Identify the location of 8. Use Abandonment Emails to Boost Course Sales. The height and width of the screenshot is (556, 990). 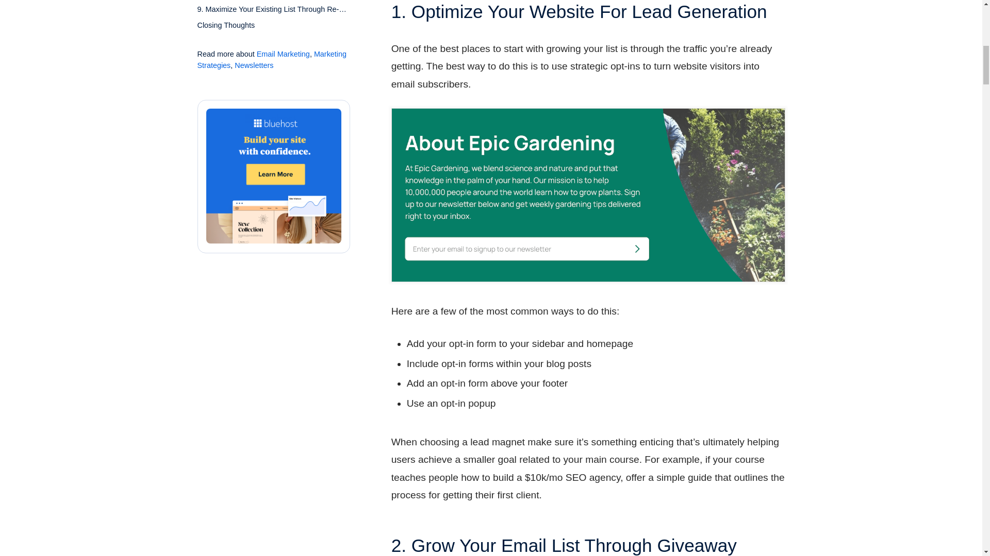
(273, 2).